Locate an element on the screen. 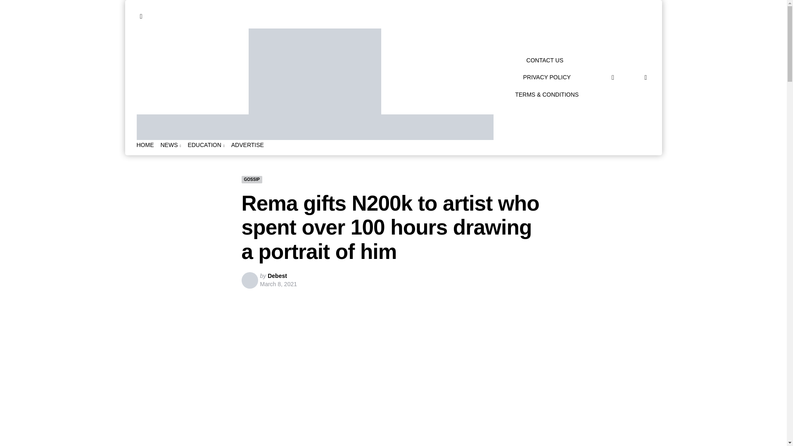  PRIVACY POLICY is located at coordinates (546, 77).